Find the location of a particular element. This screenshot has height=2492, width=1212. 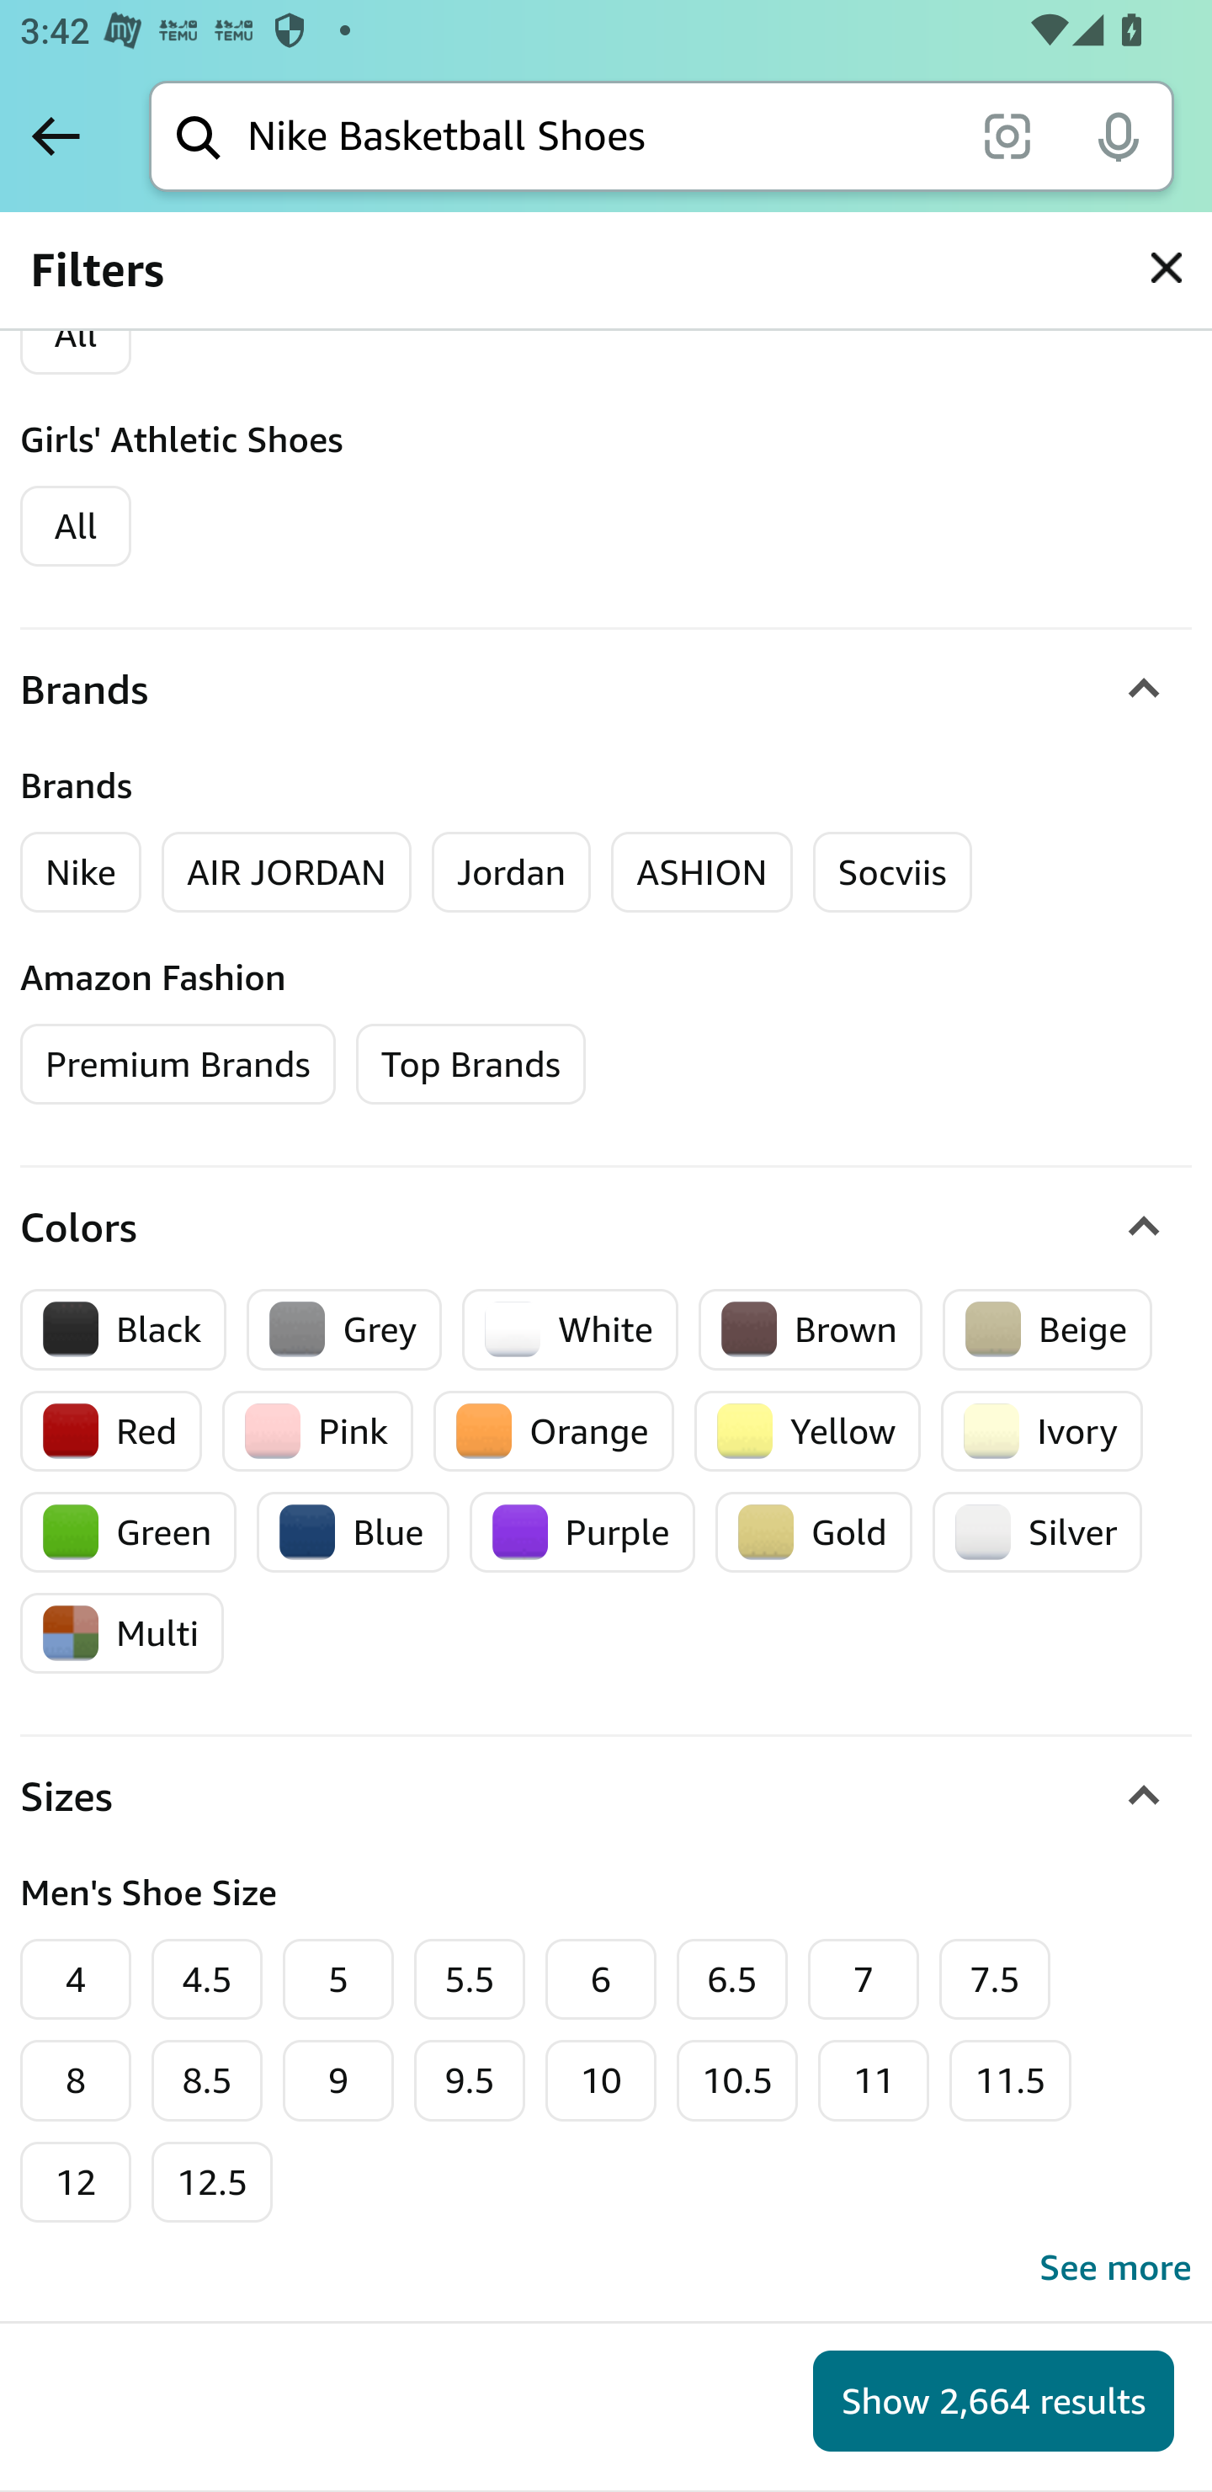

Brown Brown Brown Brown is located at coordinates (810, 1329).